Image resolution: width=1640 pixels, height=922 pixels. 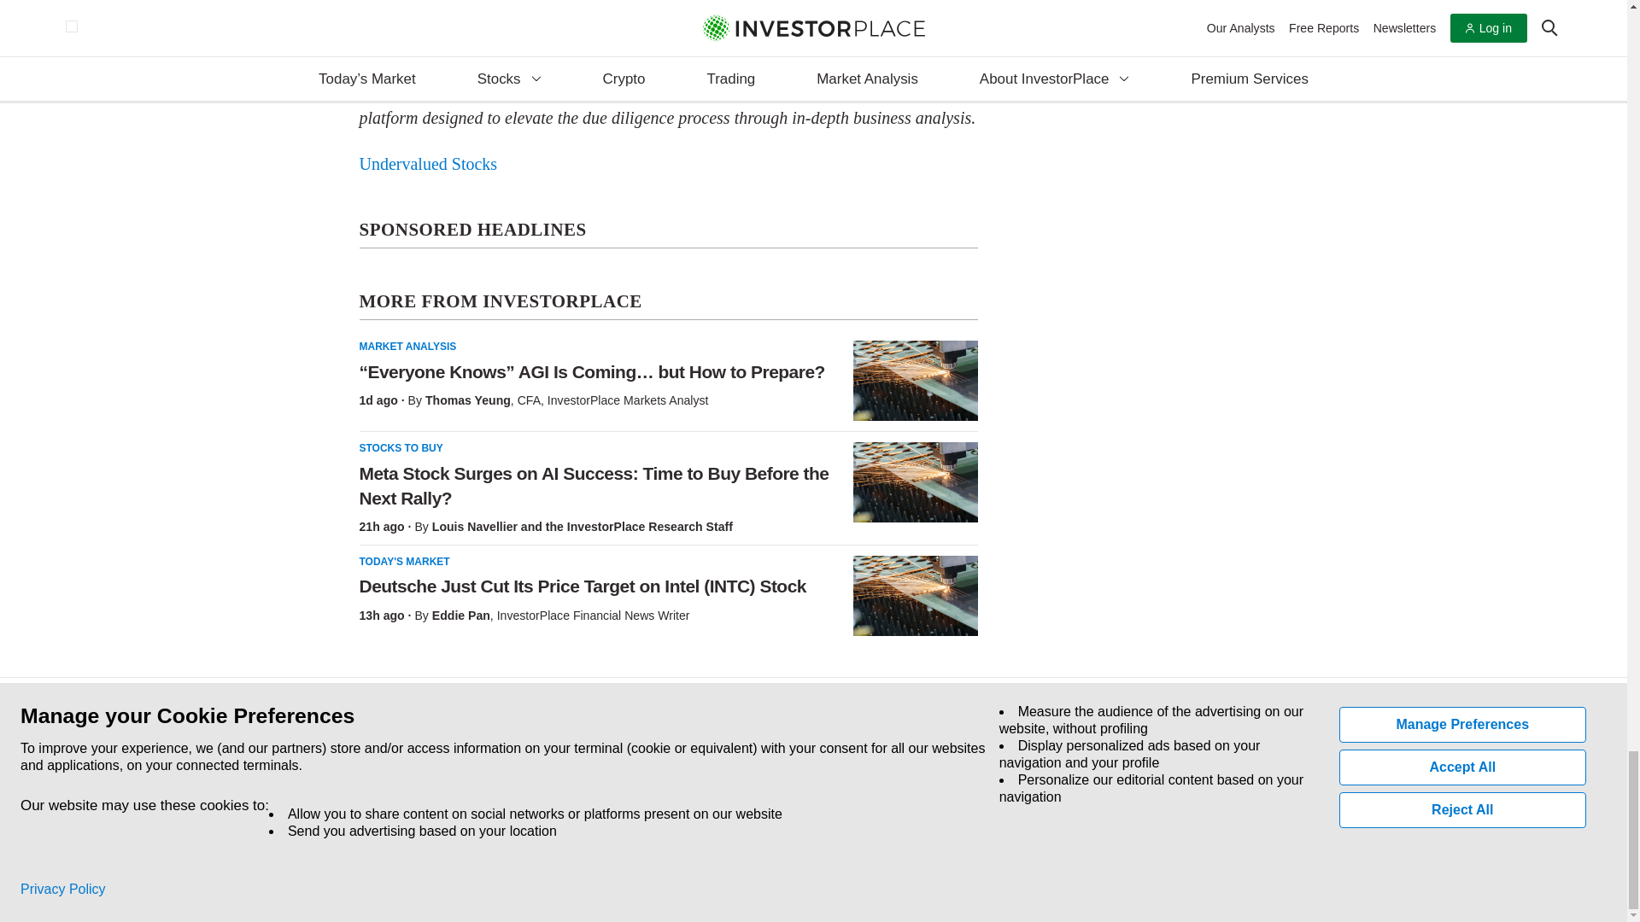 What do you see at coordinates (467, 400) in the screenshot?
I see `View profile of Thomas Yeung` at bounding box center [467, 400].